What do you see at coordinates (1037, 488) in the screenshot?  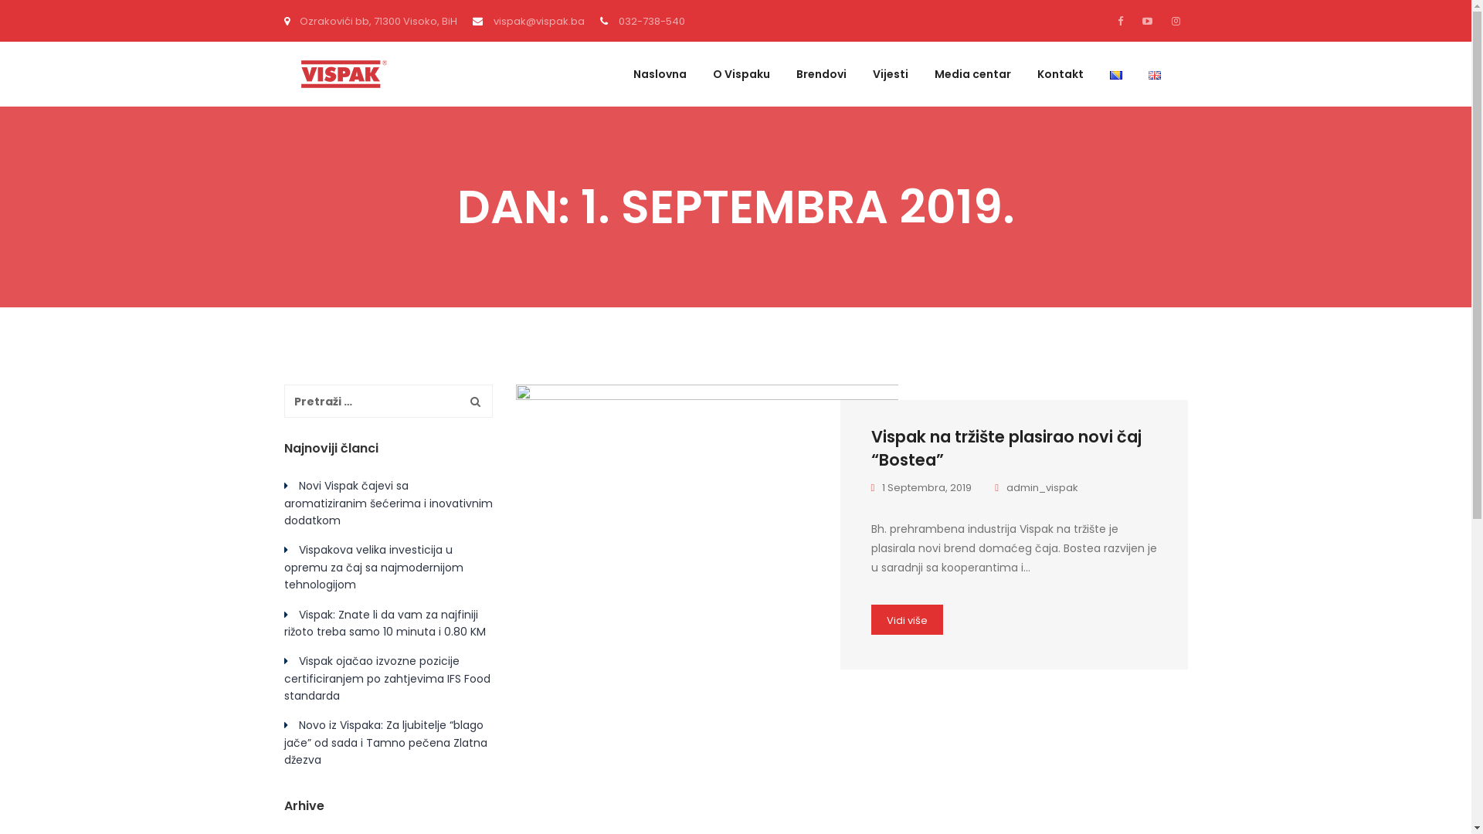 I see `admin_vispak` at bounding box center [1037, 488].